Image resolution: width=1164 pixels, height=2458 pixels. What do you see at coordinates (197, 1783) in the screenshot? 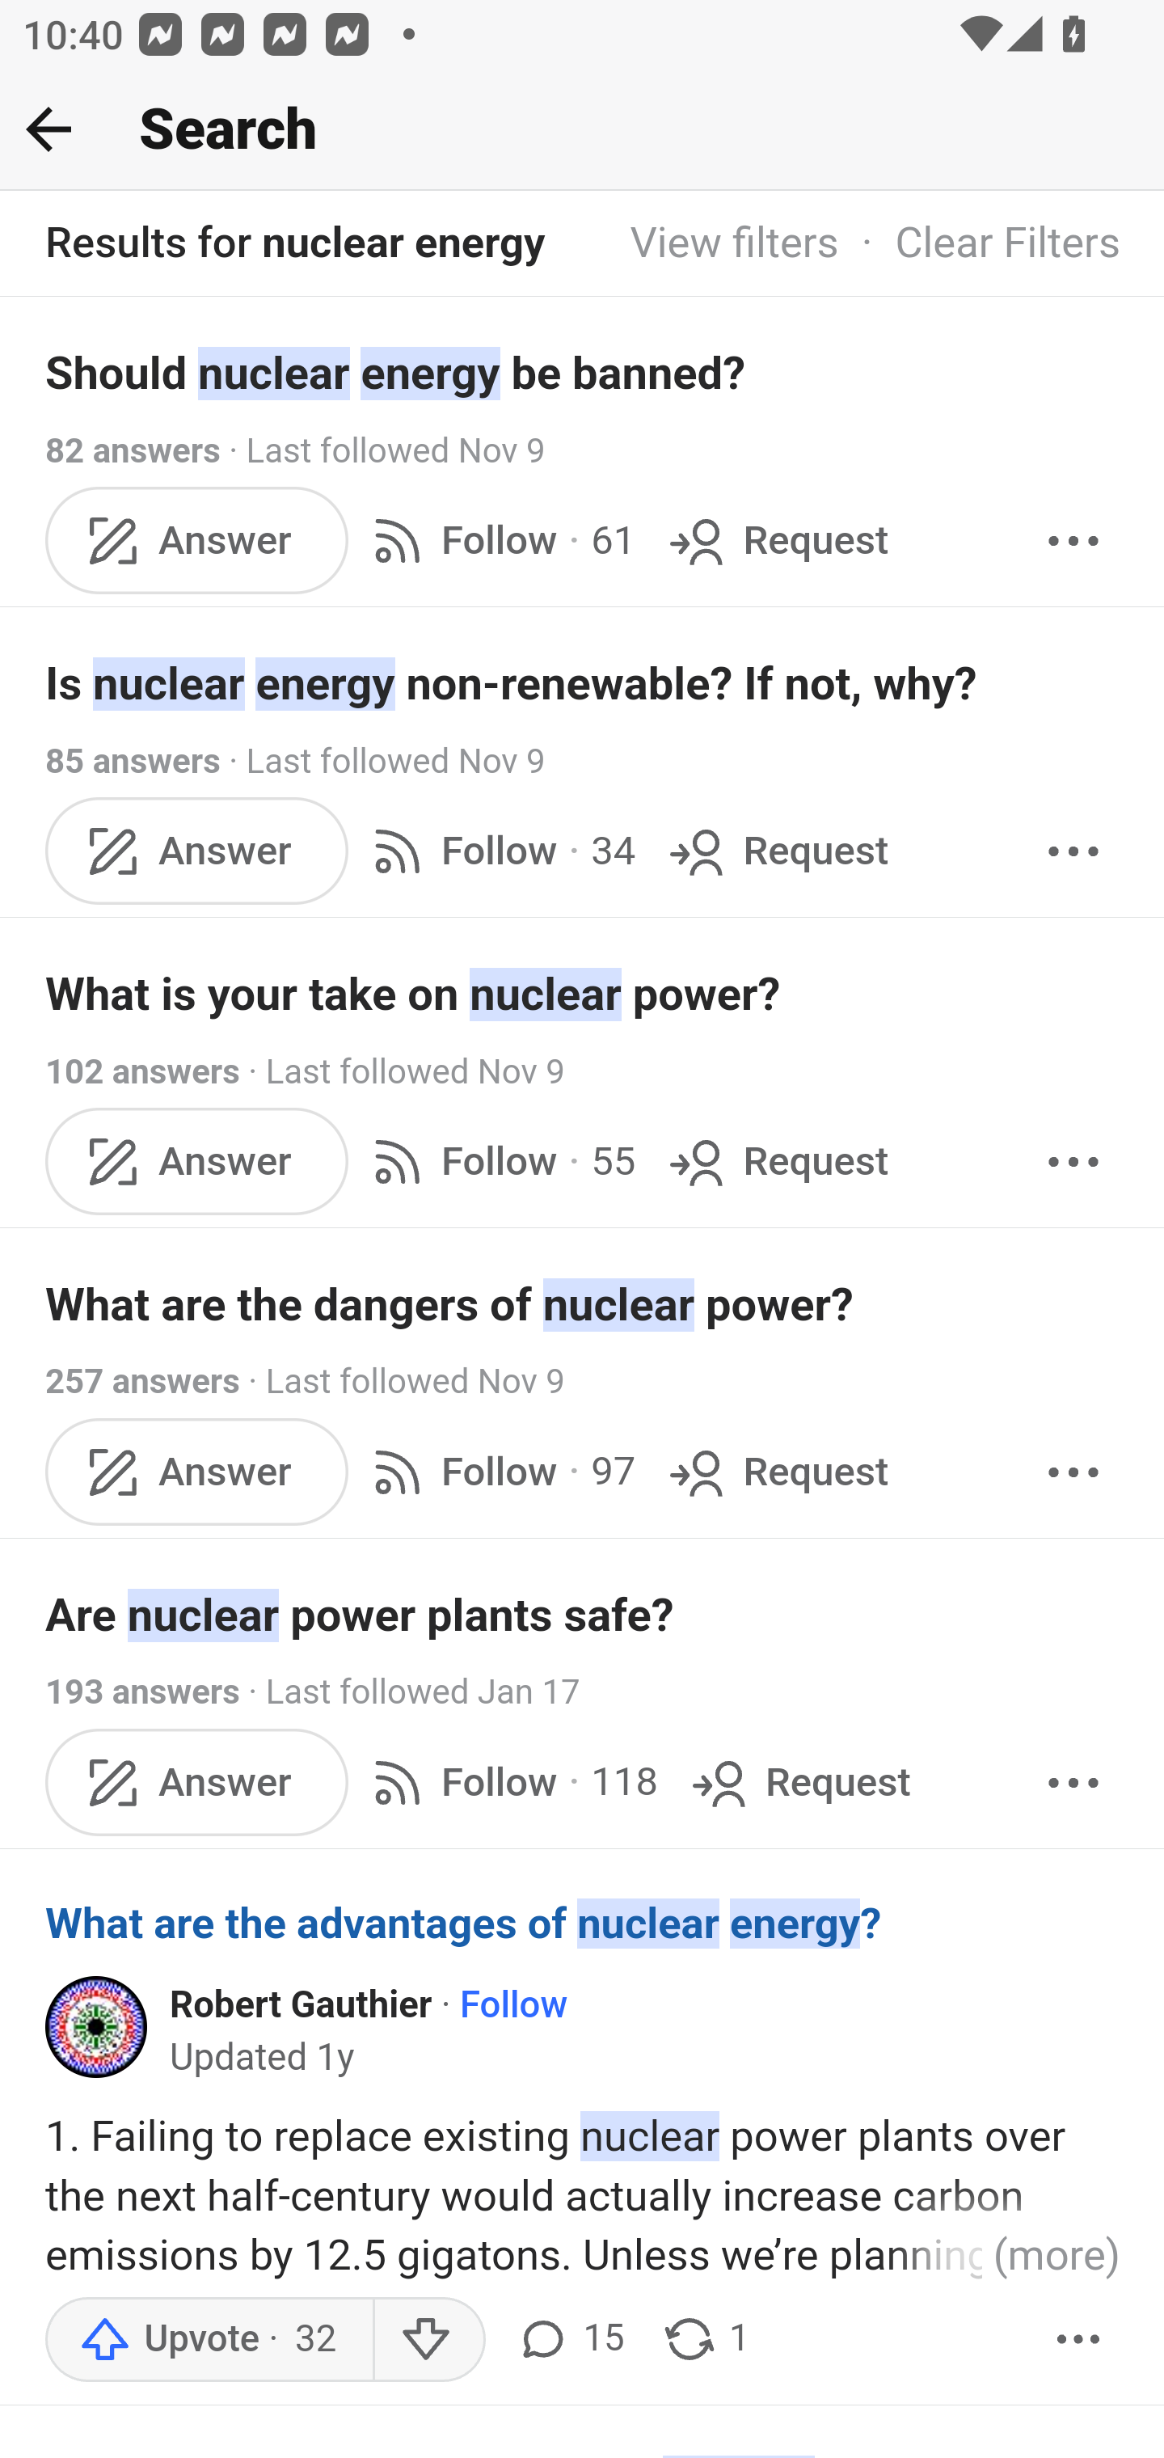
I see `Answer` at bounding box center [197, 1783].